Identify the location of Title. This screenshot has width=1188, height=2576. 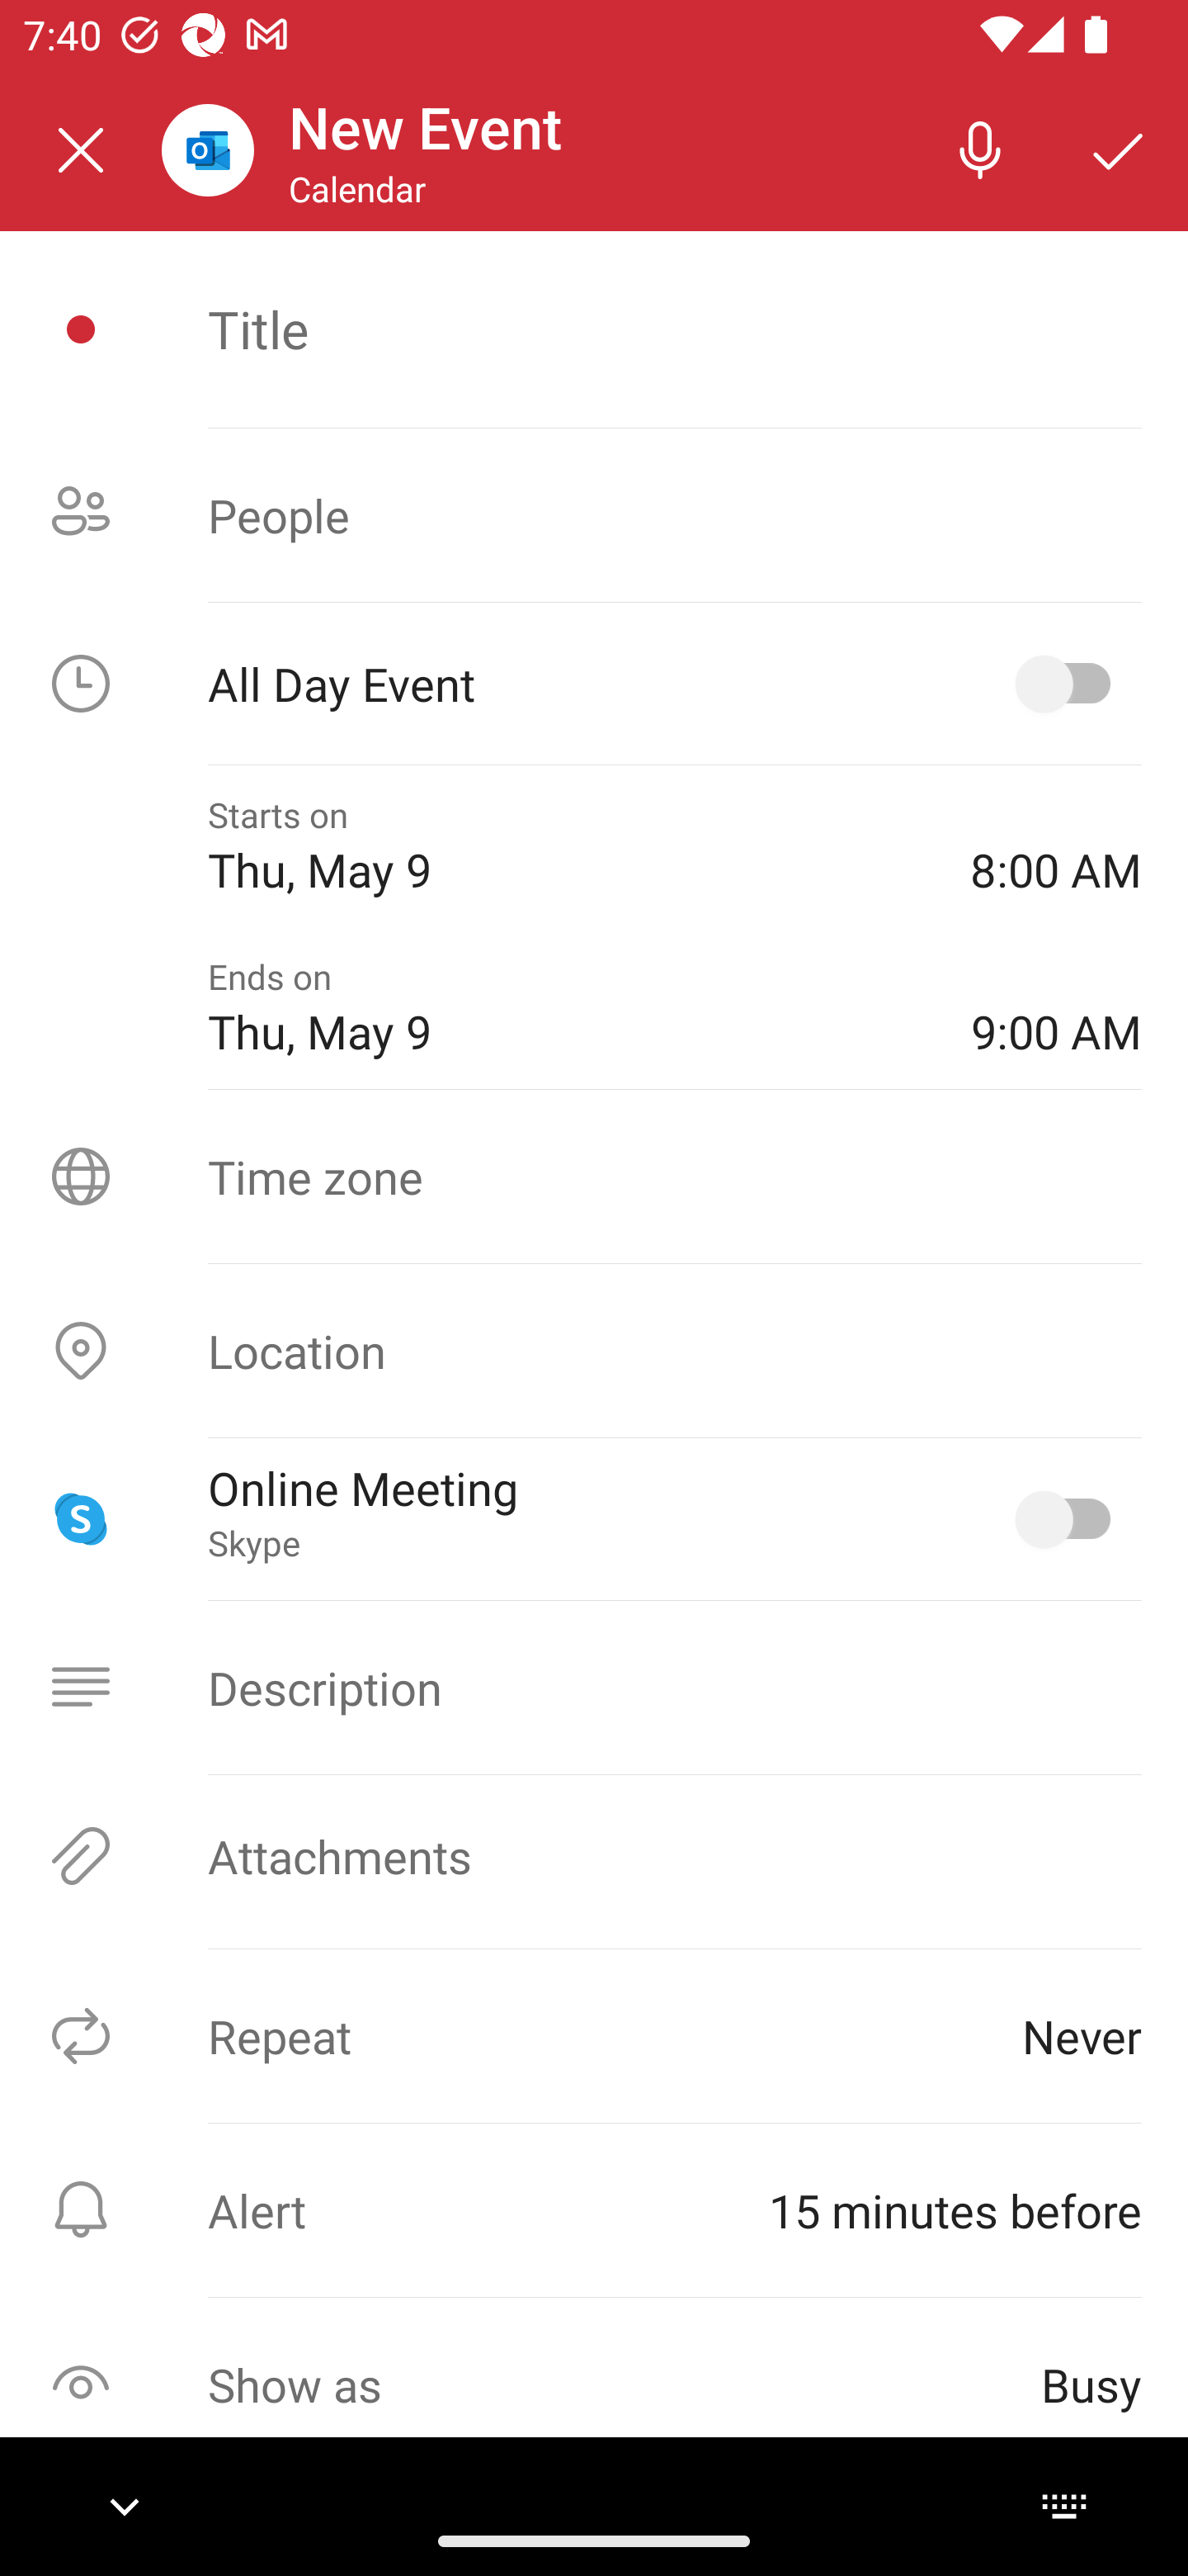
(674, 329).